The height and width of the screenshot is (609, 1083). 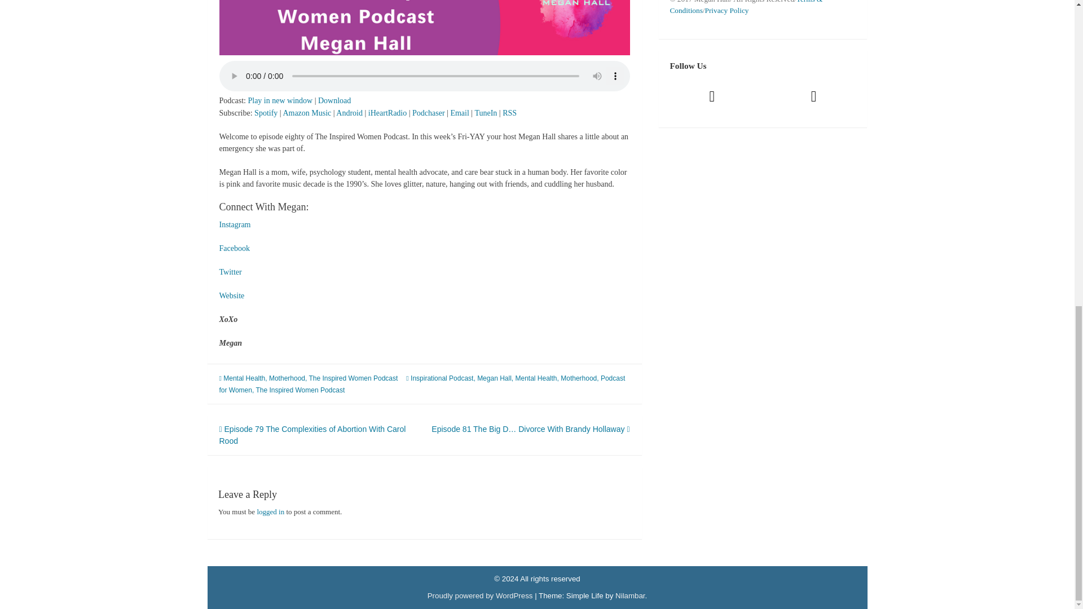 I want to click on Website, so click(x=231, y=295).